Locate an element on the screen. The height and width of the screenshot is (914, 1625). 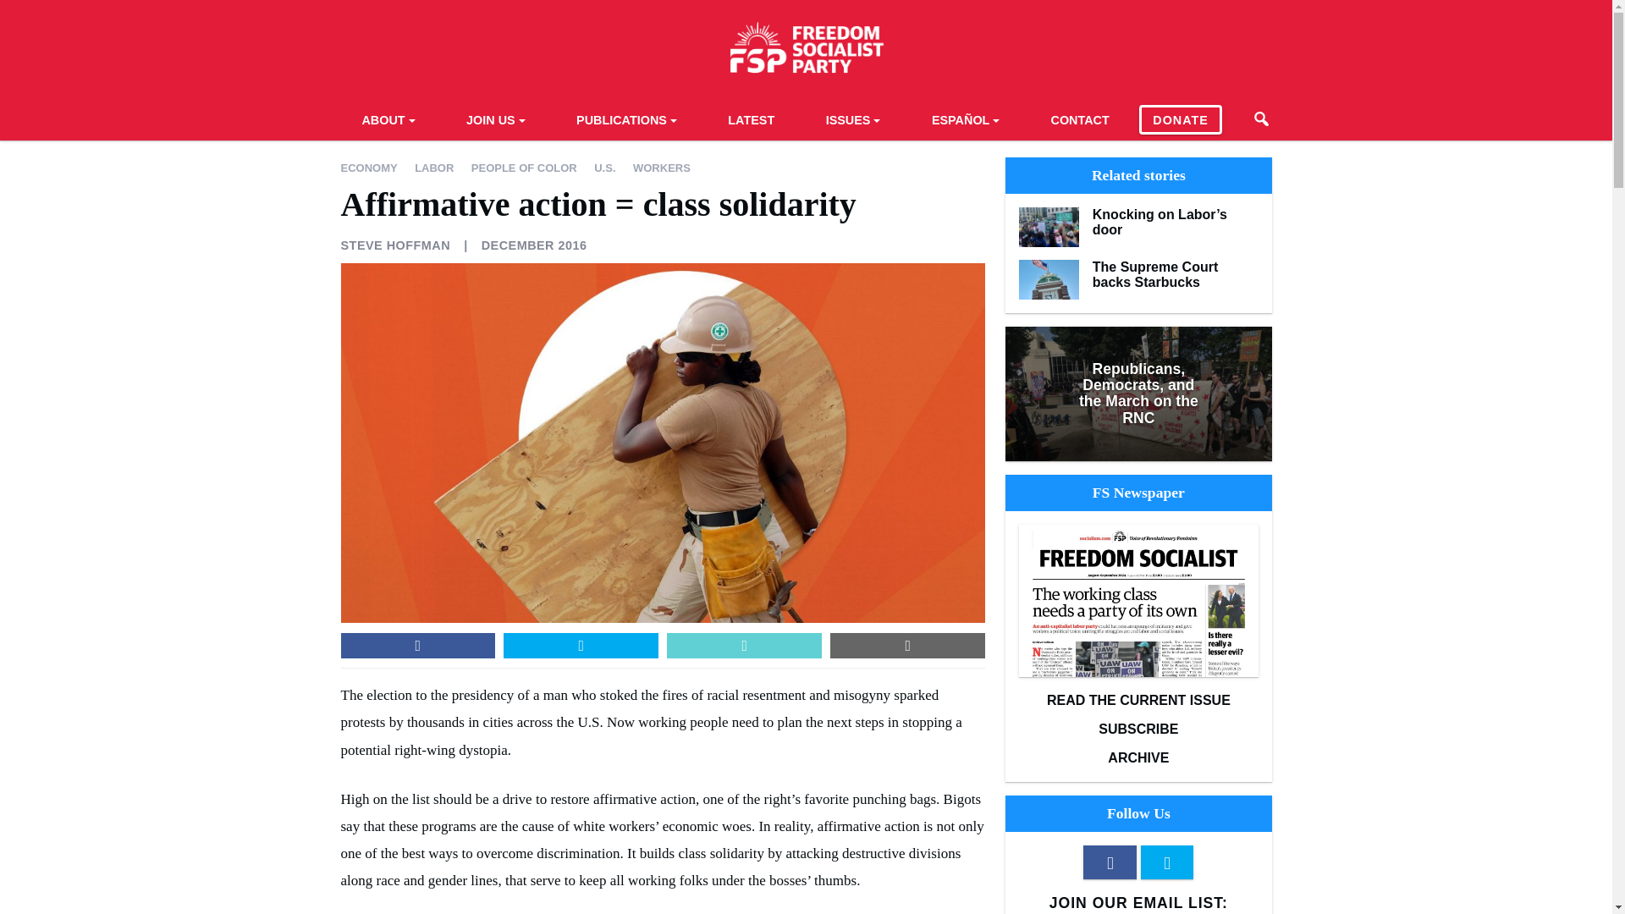
LATEST is located at coordinates (752, 118).